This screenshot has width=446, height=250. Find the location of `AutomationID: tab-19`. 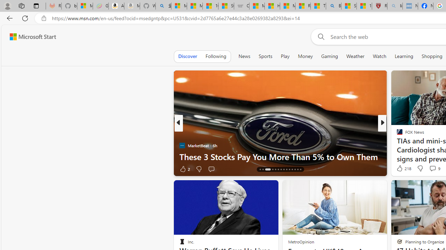

AutomationID: tab-19 is located at coordinates (275, 169).